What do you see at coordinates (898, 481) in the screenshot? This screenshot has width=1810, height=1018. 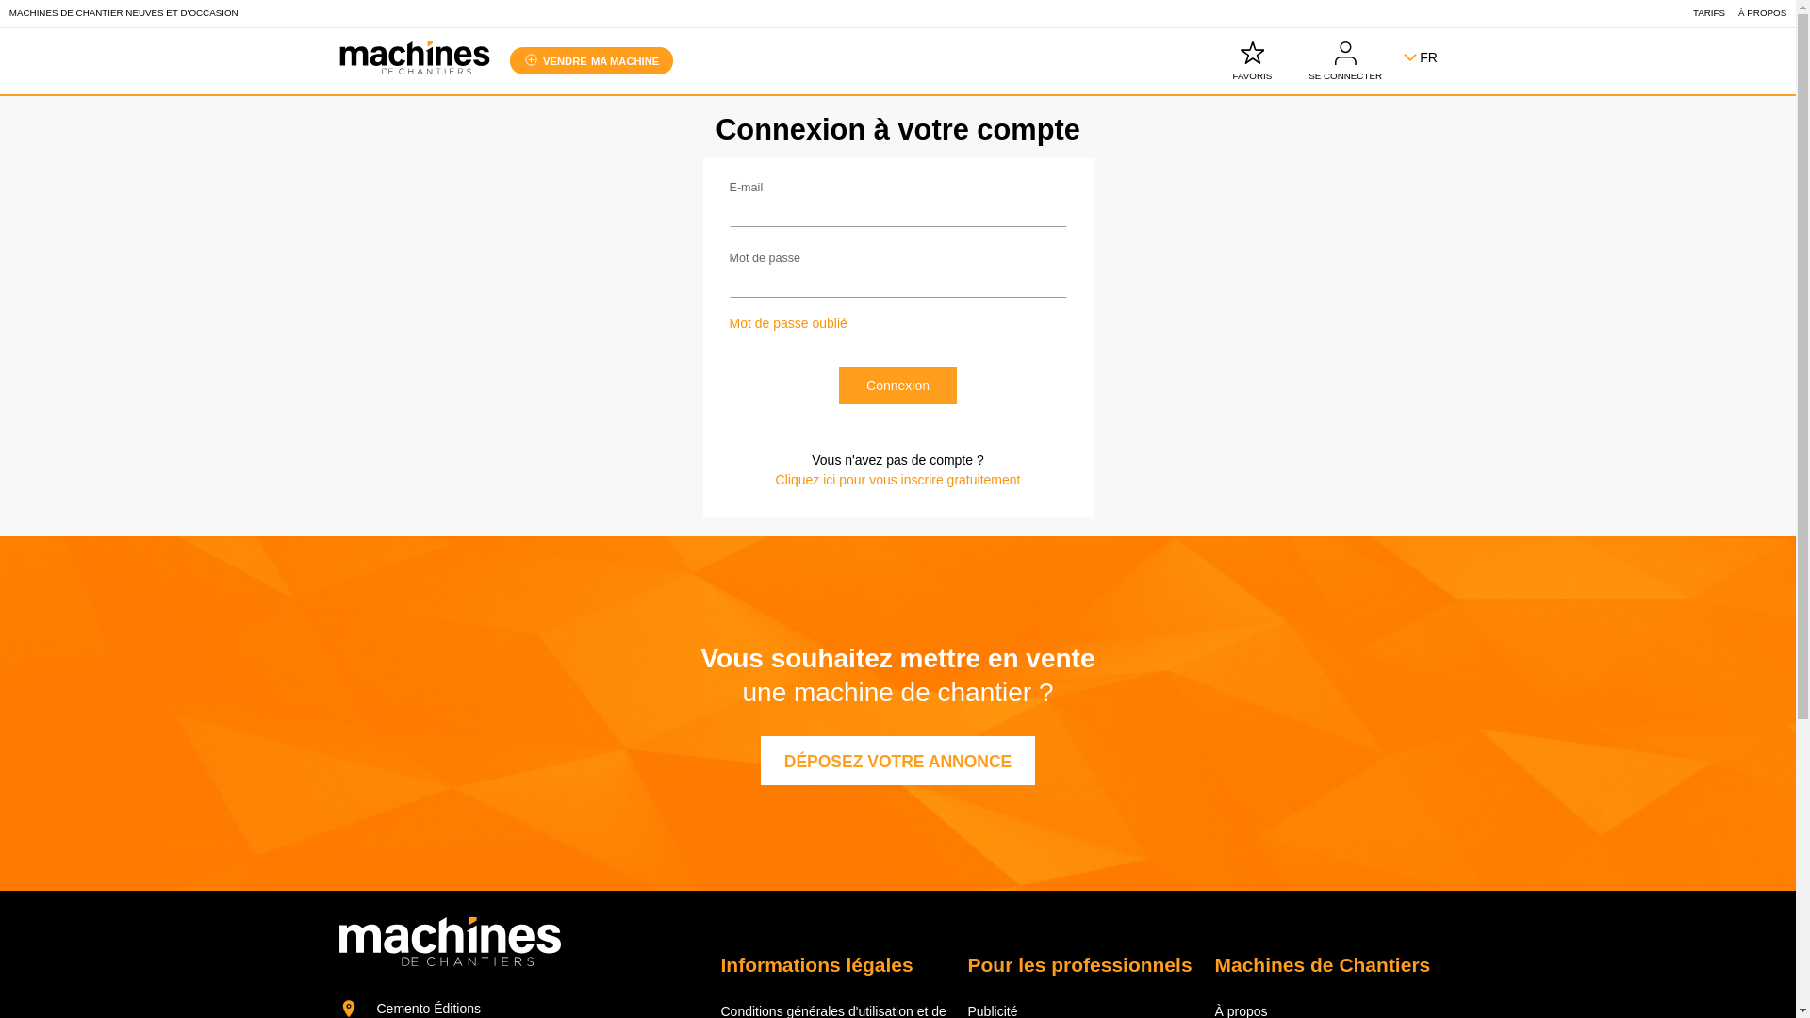 I see `Cliquez ici pour vous inscrire gratuitement` at bounding box center [898, 481].